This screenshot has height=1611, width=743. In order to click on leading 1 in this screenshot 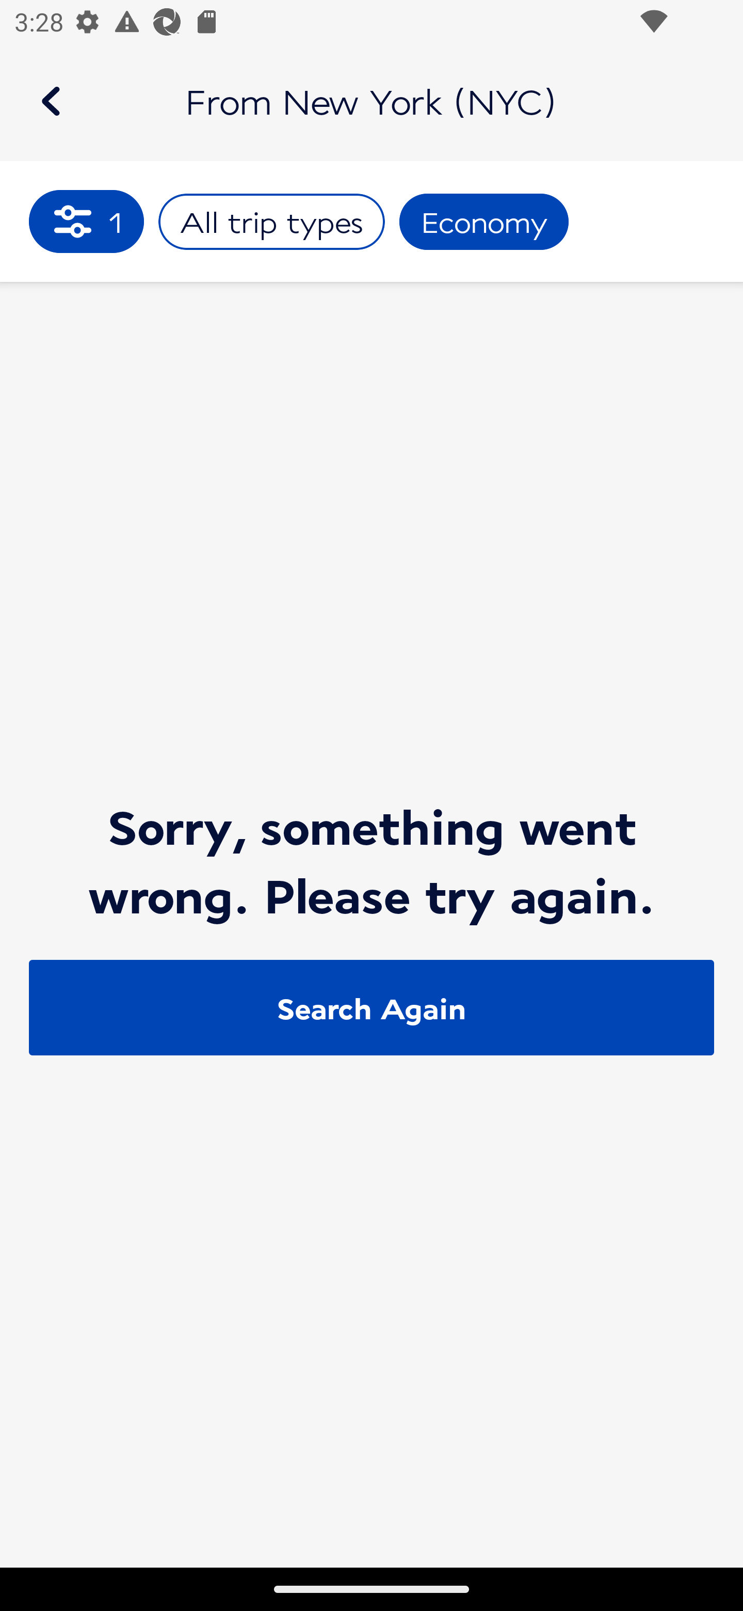, I will do `click(87, 221)`.